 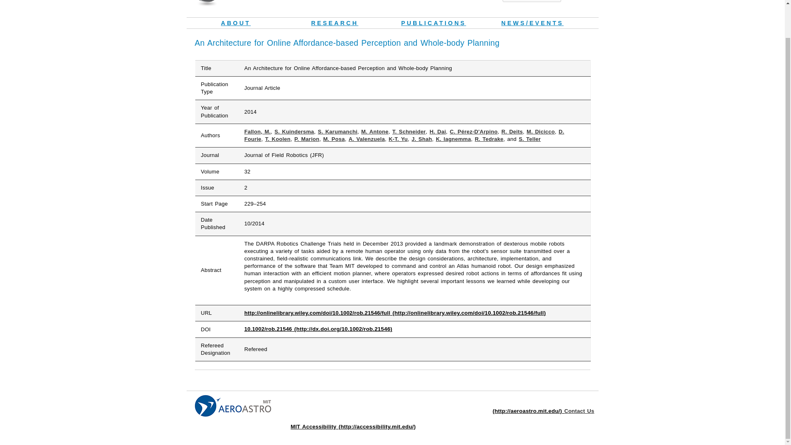 What do you see at coordinates (579, 411) in the screenshot?
I see `Contact Us` at bounding box center [579, 411].